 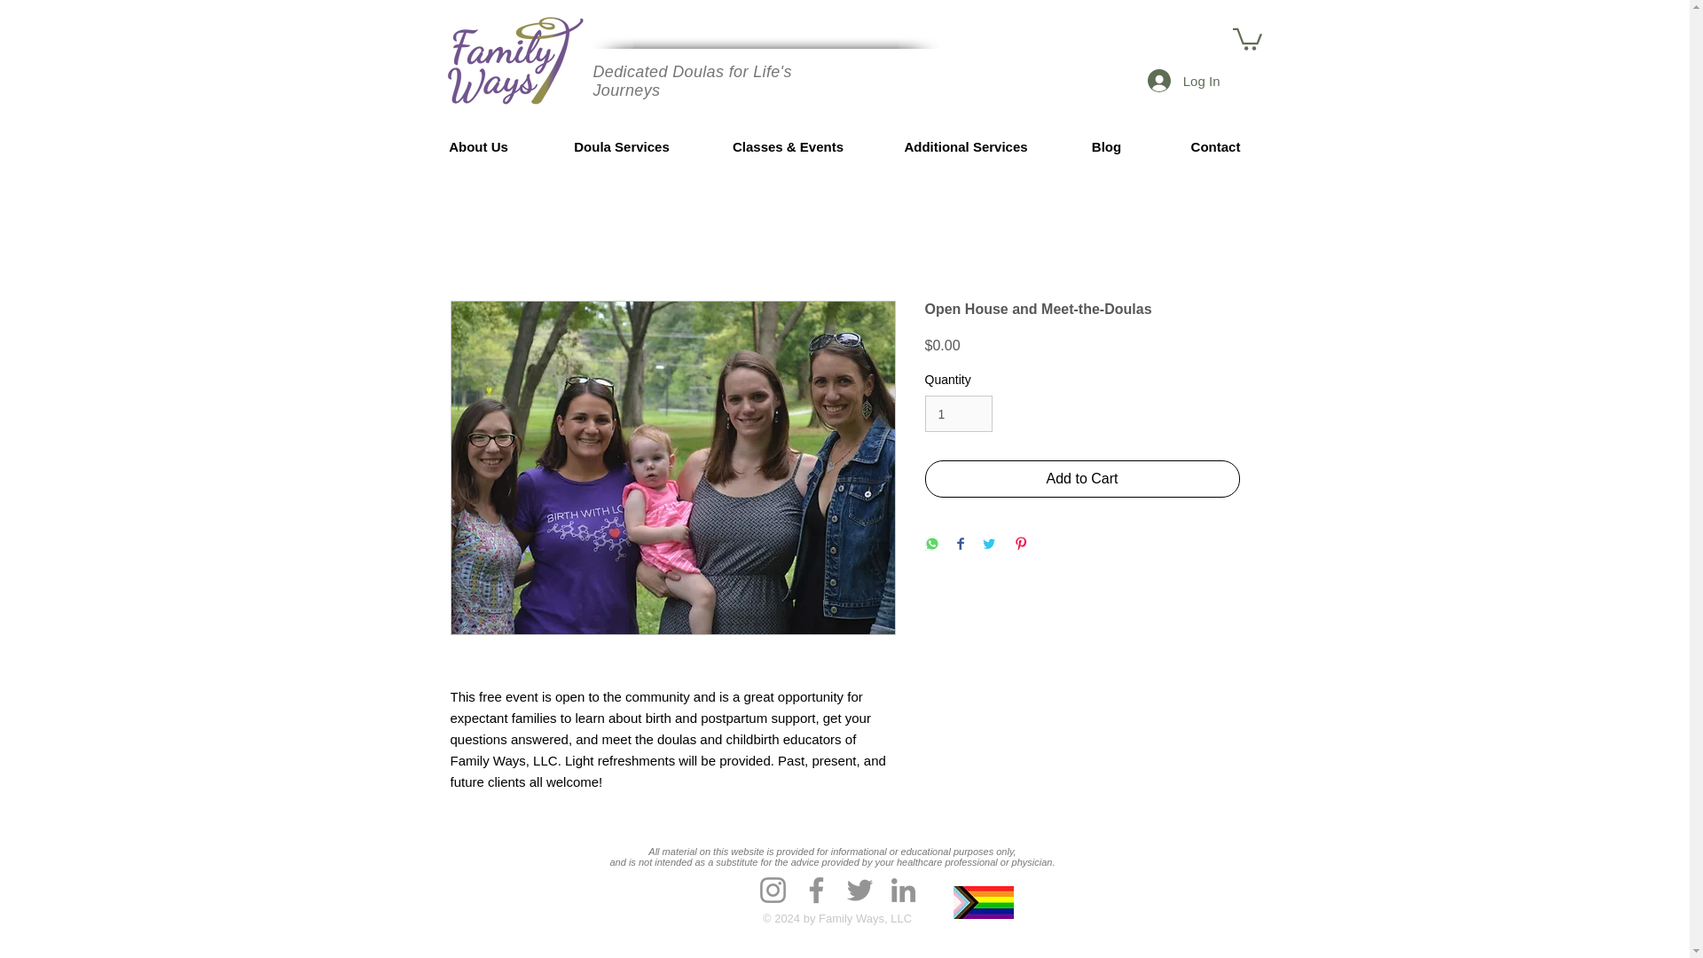 I want to click on Doula Services, so click(x=623, y=146).